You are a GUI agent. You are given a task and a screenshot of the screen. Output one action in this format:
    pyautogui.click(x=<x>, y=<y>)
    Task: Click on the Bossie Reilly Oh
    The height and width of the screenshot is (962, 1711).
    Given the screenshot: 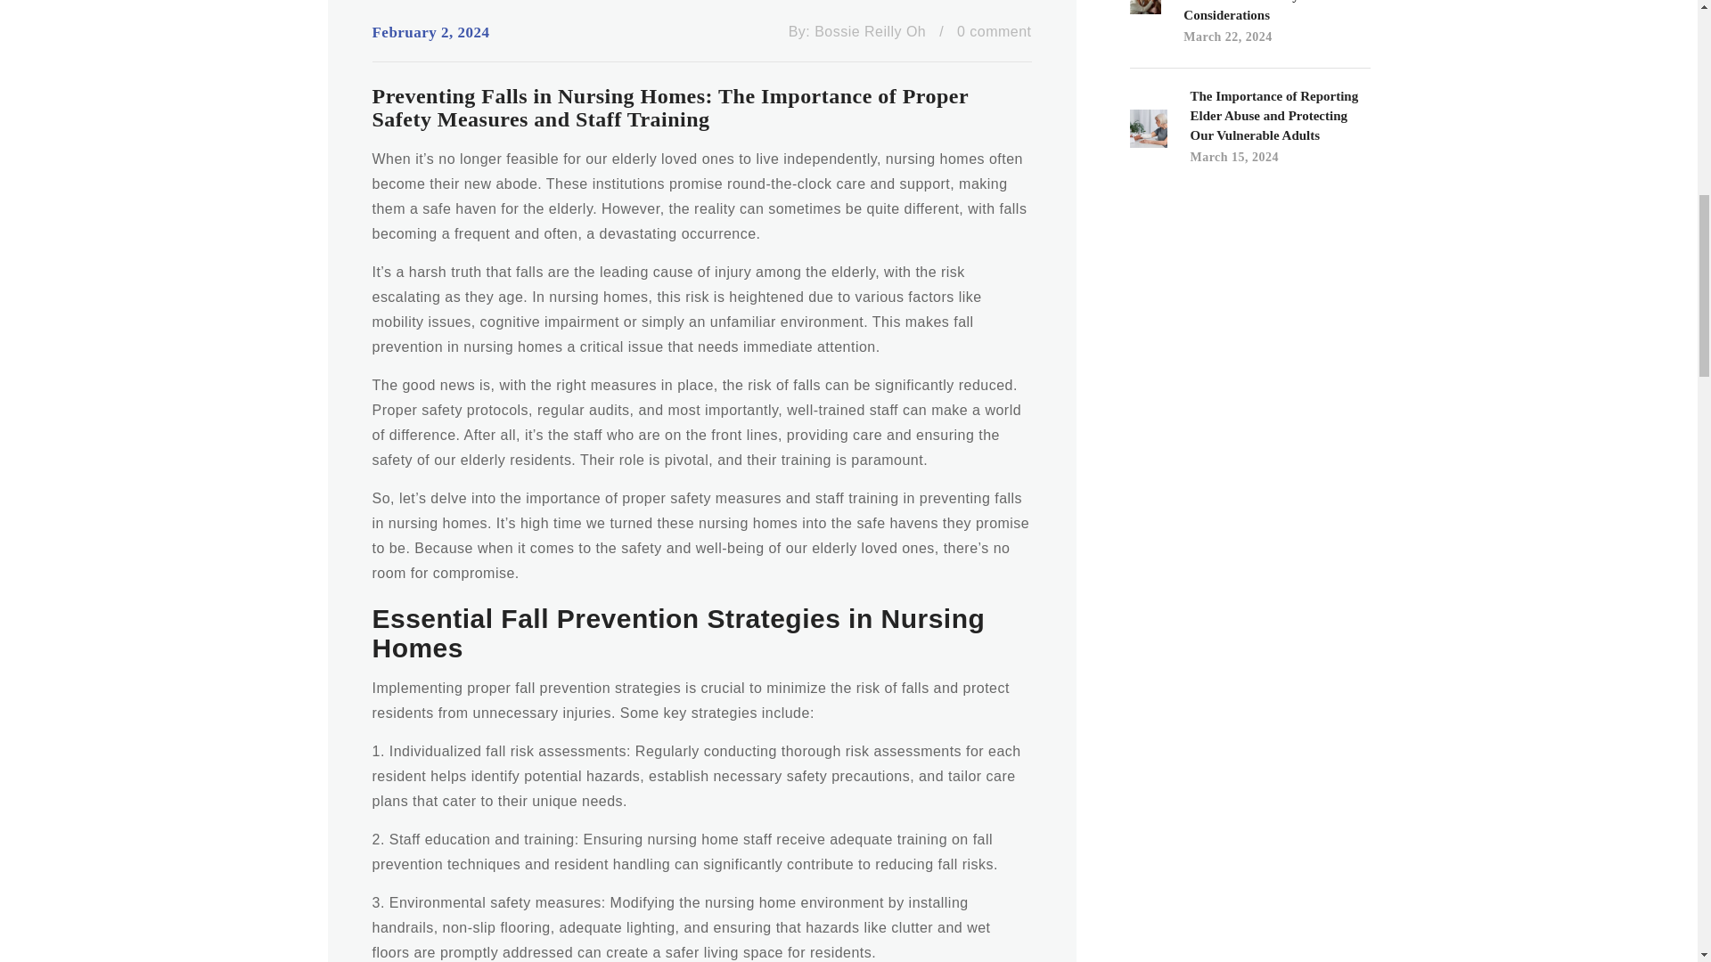 What is the action you would take?
    pyautogui.click(x=870, y=32)
    